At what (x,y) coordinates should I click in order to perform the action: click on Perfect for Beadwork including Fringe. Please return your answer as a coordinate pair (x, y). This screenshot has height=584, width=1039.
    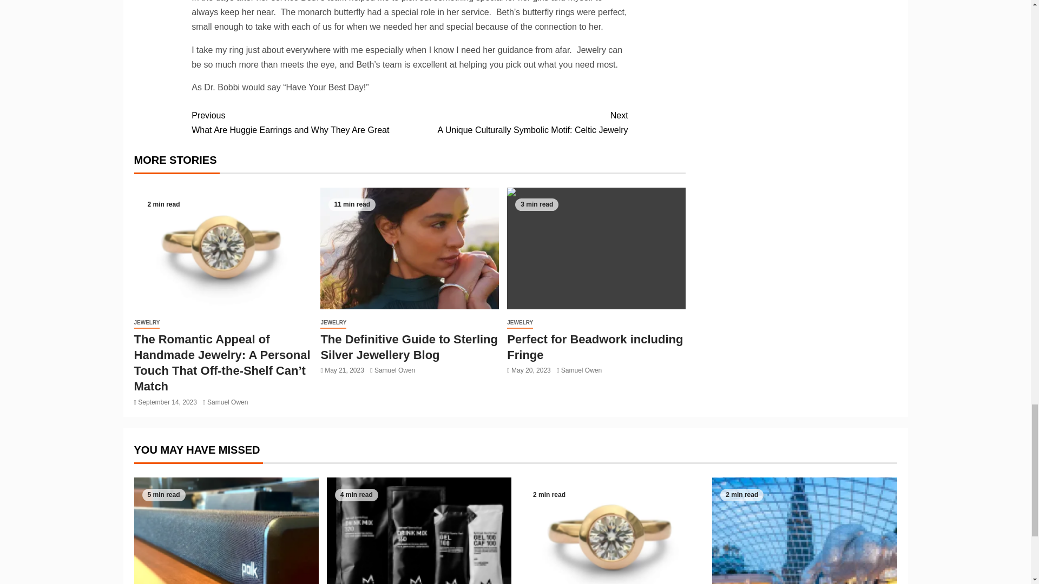
    Looking at the image, I should click on (519, 323).